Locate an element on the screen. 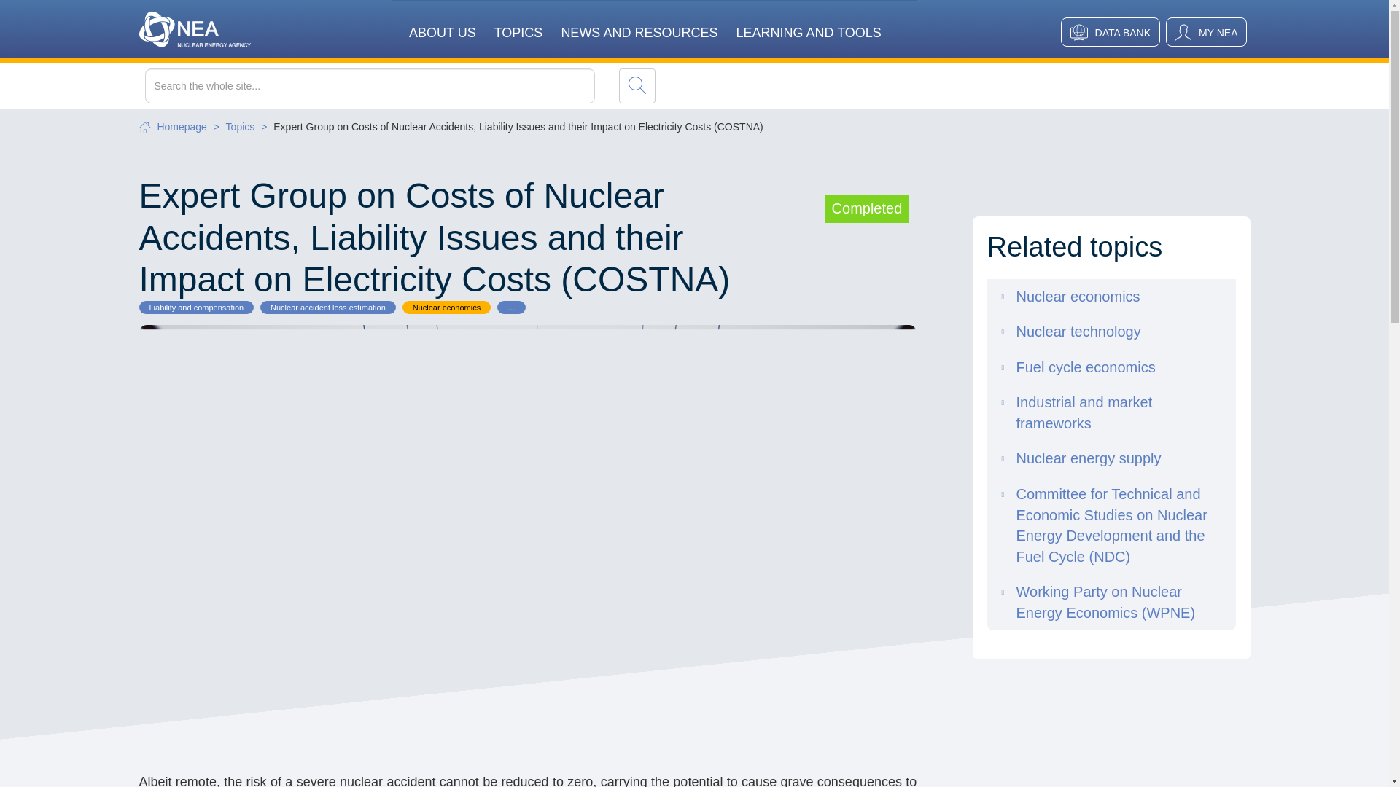 The image size is (1400, 787). NEWS AND RESOURCES is located at coordinates (639, 23).